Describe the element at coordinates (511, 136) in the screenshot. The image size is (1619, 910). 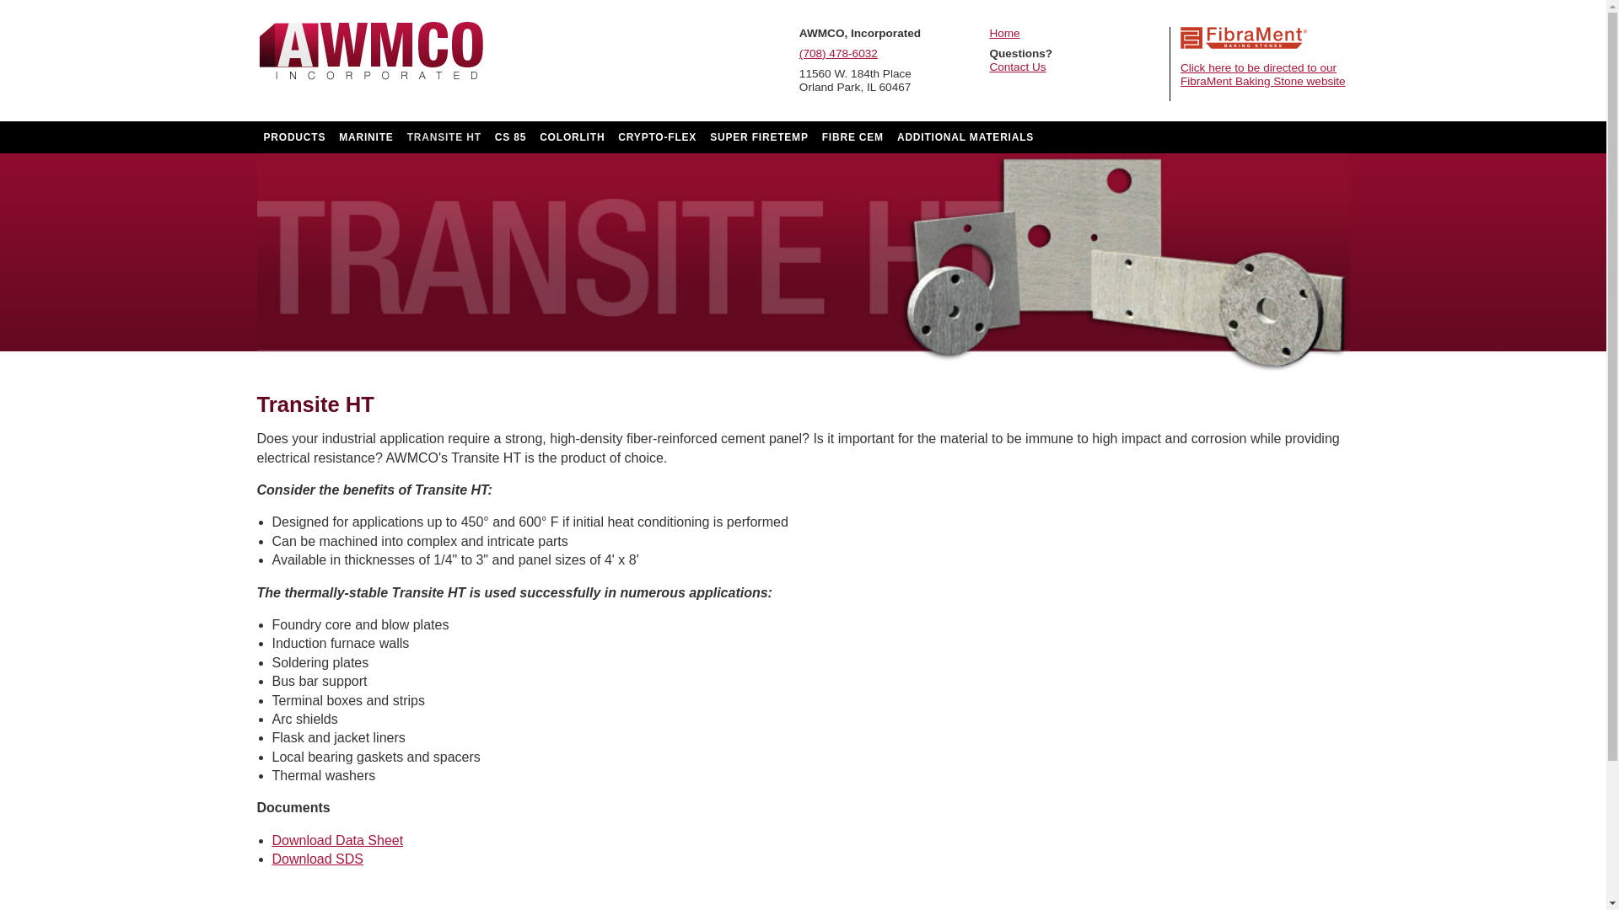
I see `CS 85` at that location.